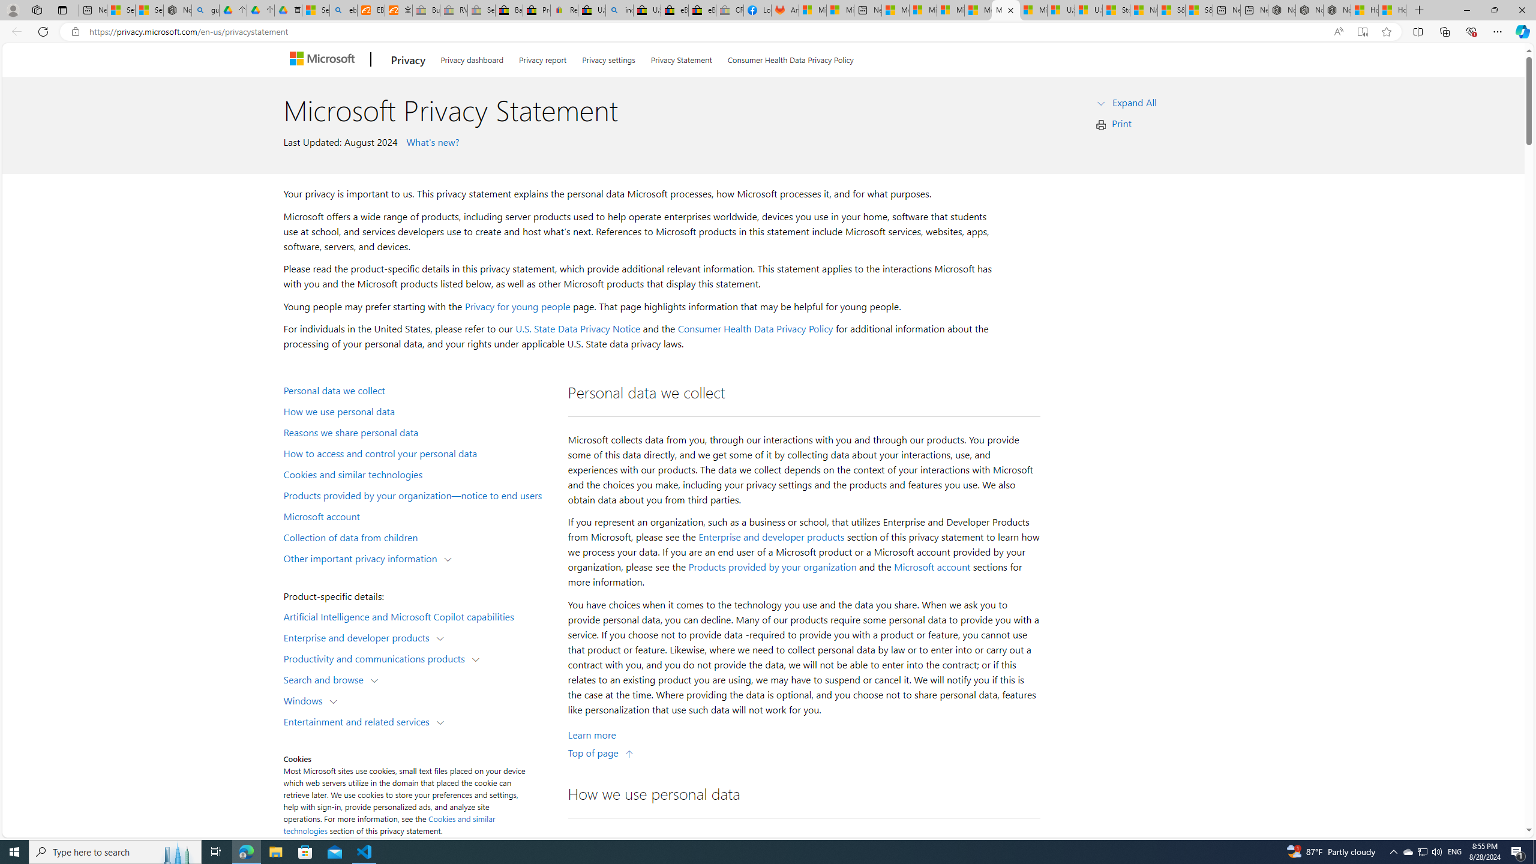 This screenshot has height=864, width=1536. I want to click on Browser essentials, so click(1471, 31).